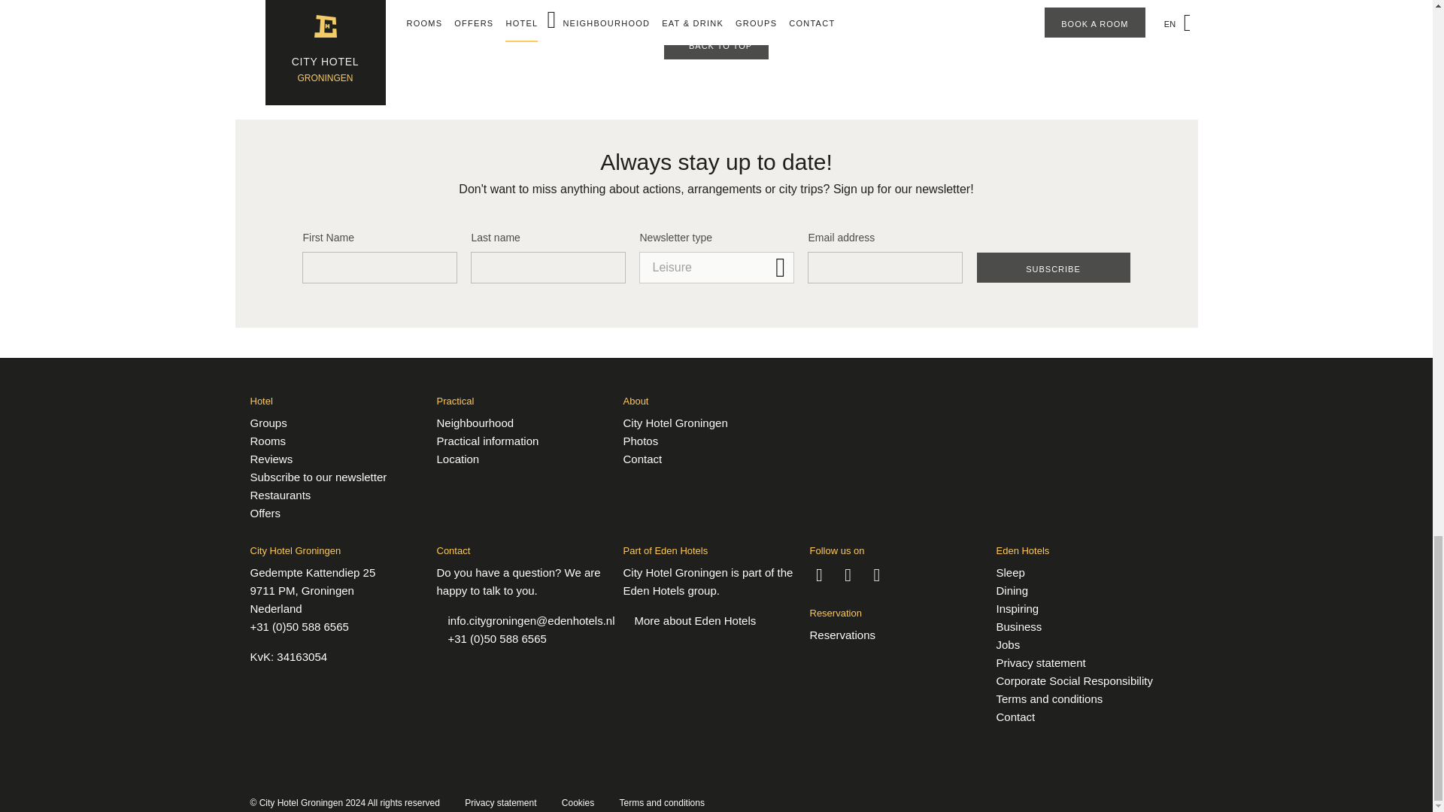 Image resolution: width=1444 pixels, height=812 pixels. What do you see at coordinates (318, 477) in the screenshot?
I see `Subscribe to our newsletter` at bounding box center [318, 477].